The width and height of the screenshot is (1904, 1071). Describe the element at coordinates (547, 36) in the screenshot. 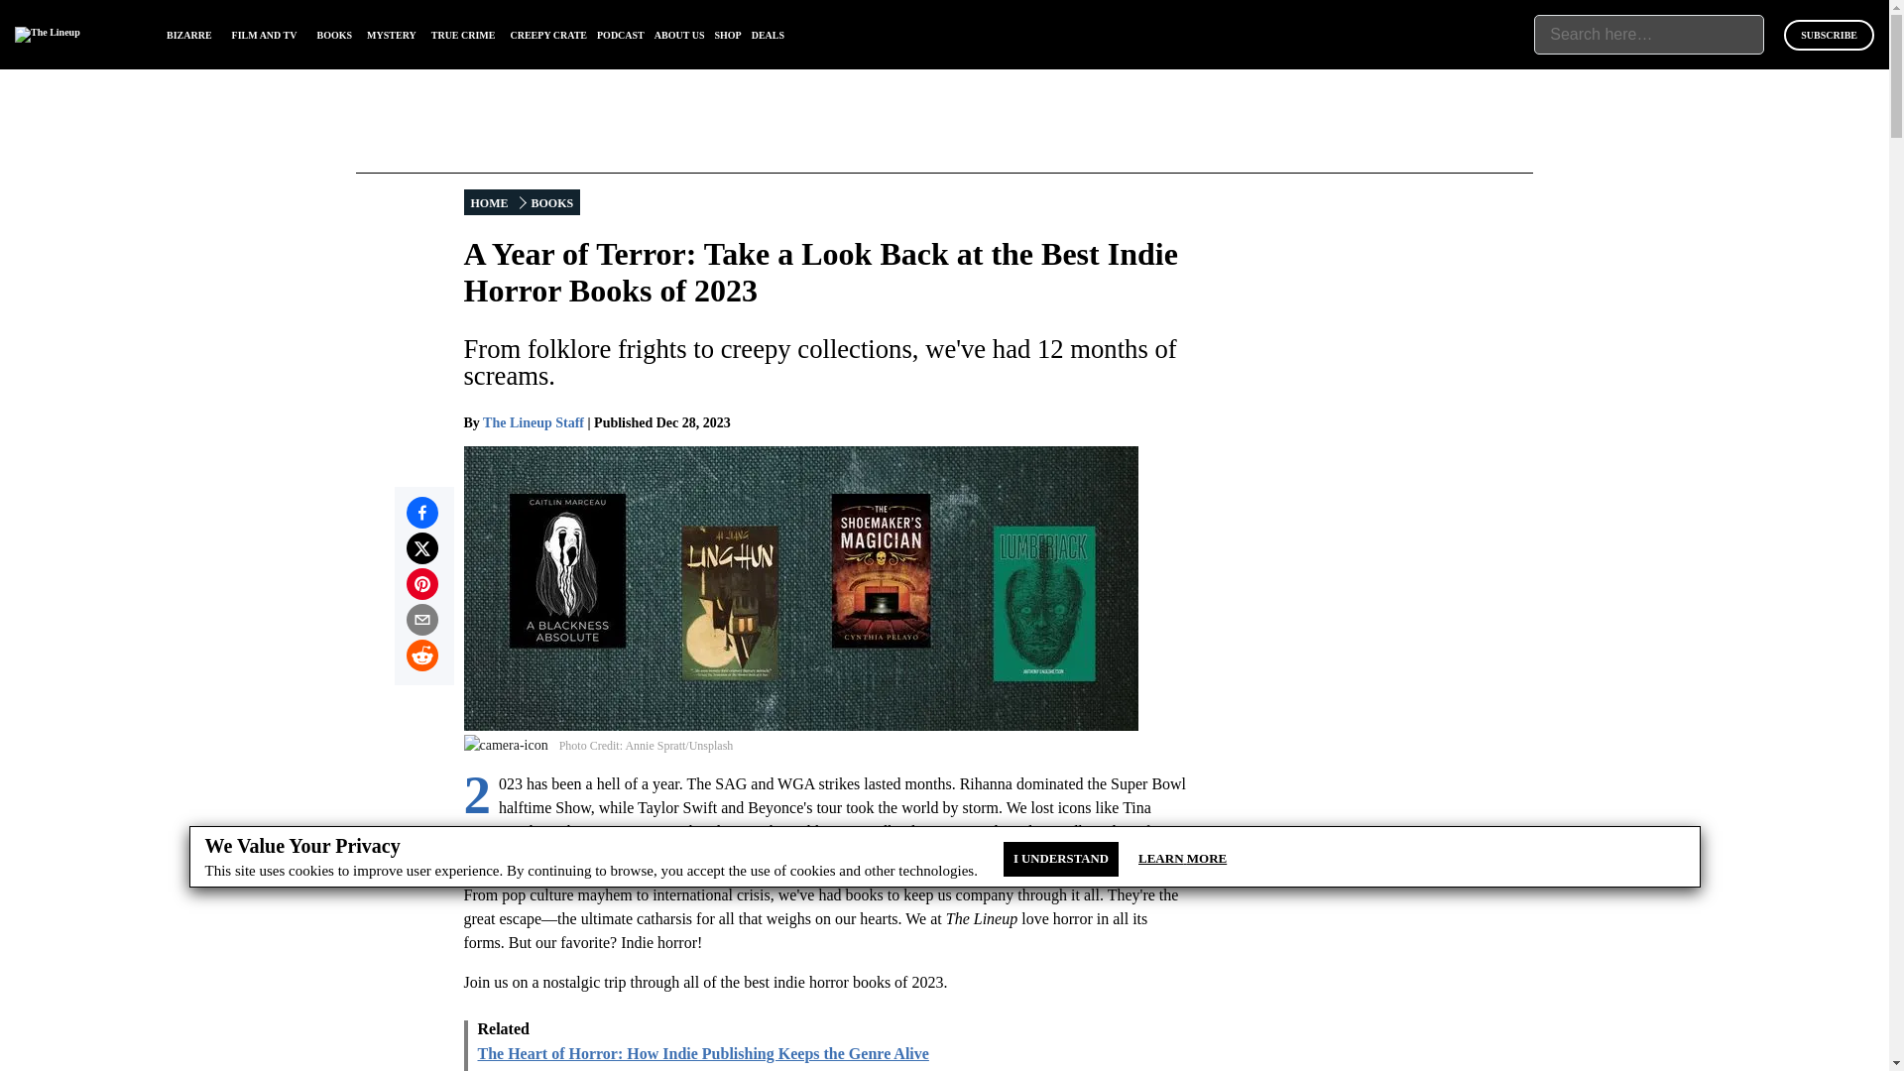

I see `CREEPY CRATE` at that location.